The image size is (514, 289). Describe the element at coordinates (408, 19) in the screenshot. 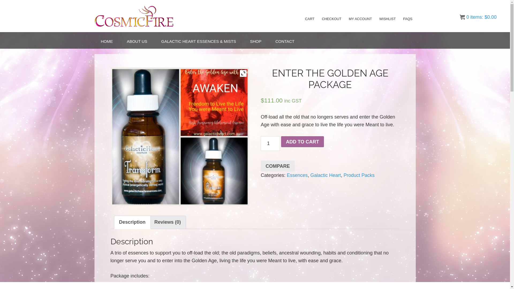

I see `FAQS` at that location.